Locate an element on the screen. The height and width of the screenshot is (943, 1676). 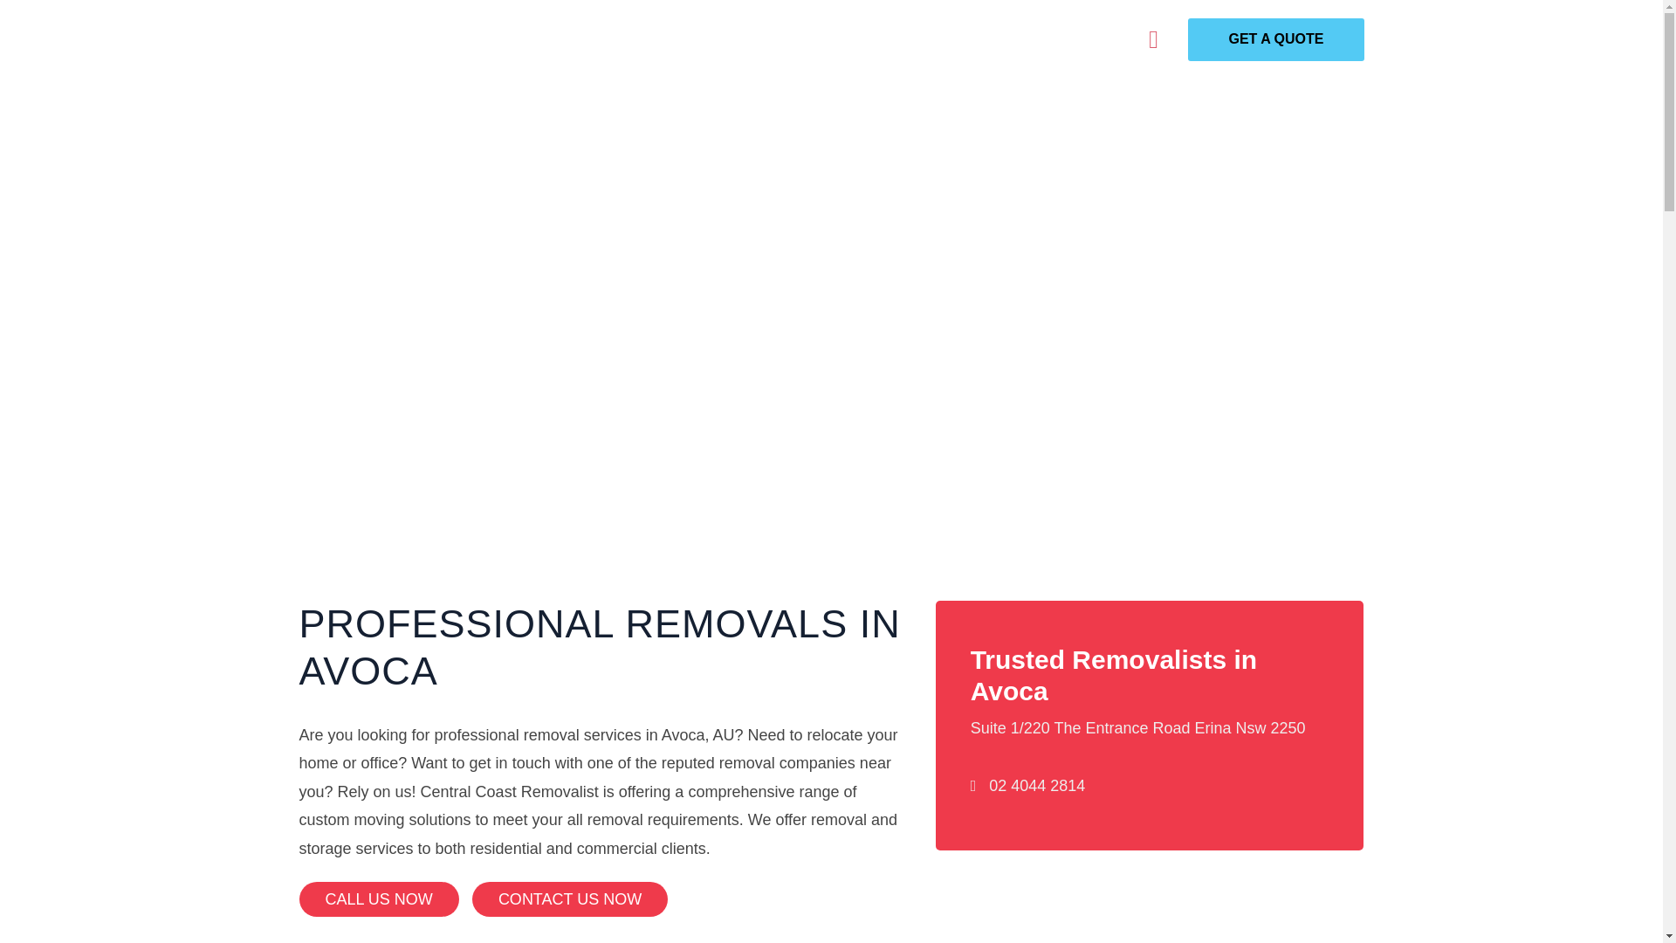
REMOVALS SERVICES is located at coordinates (787, 37).